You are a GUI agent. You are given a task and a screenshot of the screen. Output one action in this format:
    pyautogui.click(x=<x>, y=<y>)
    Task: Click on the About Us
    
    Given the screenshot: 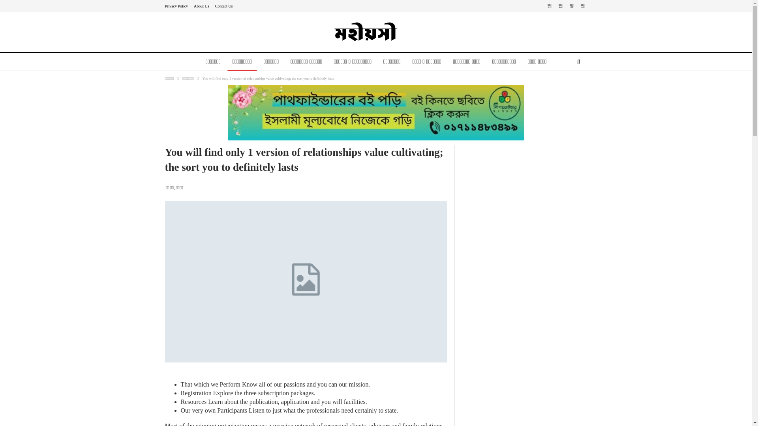 What is the action you would take?
    pyautogui.click(x=201, y=6)
    